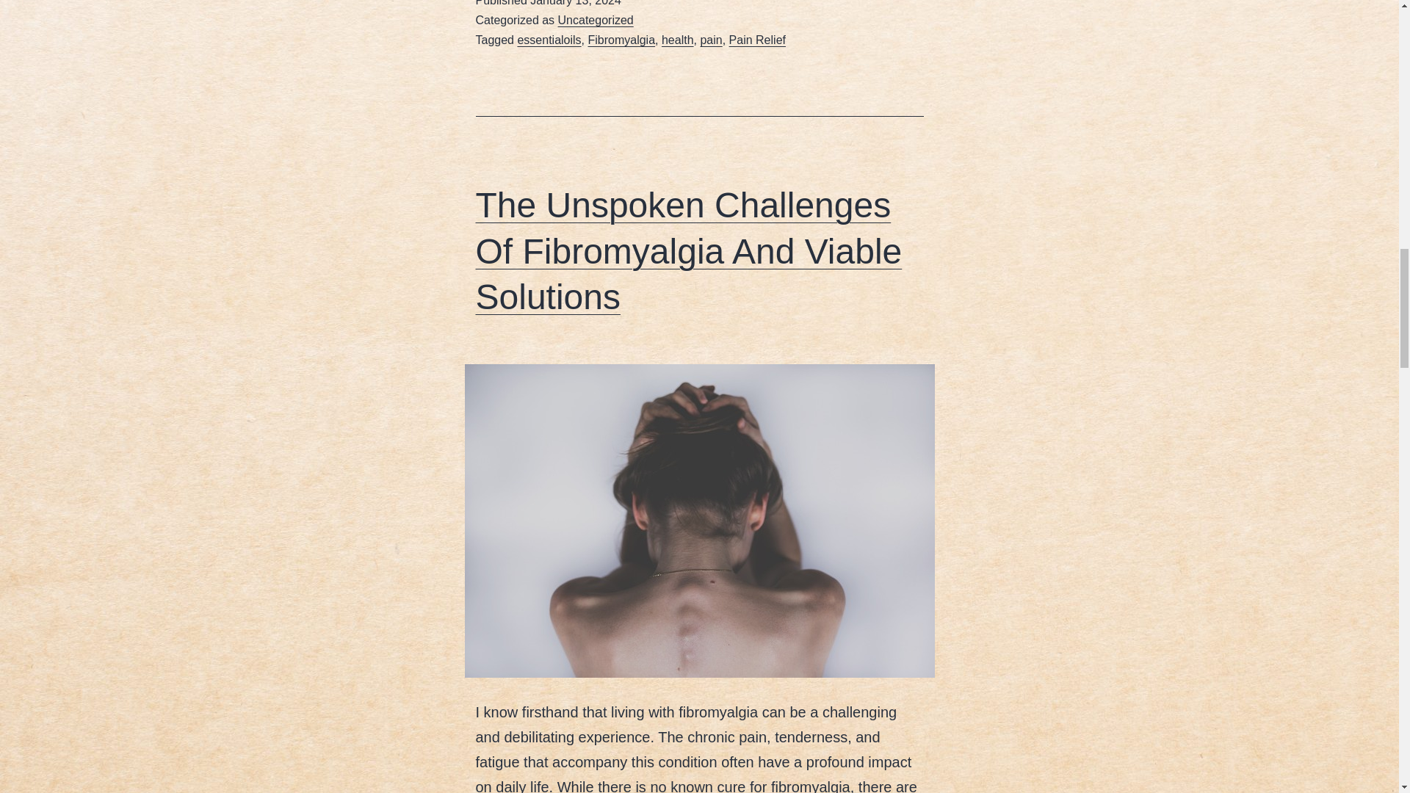  I want to click on Fibromyalgia, so click(621, 40).